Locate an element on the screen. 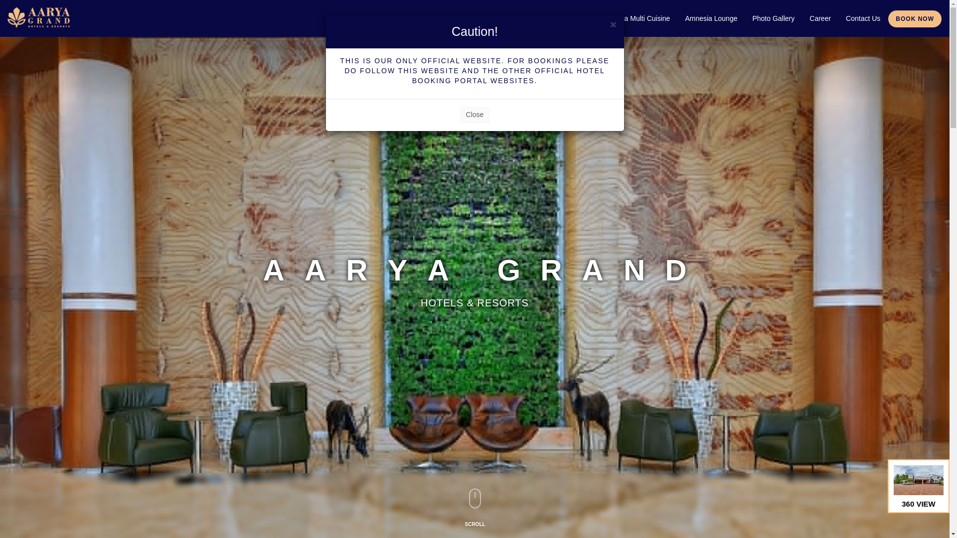  Career is located at coordinates (819, 18).